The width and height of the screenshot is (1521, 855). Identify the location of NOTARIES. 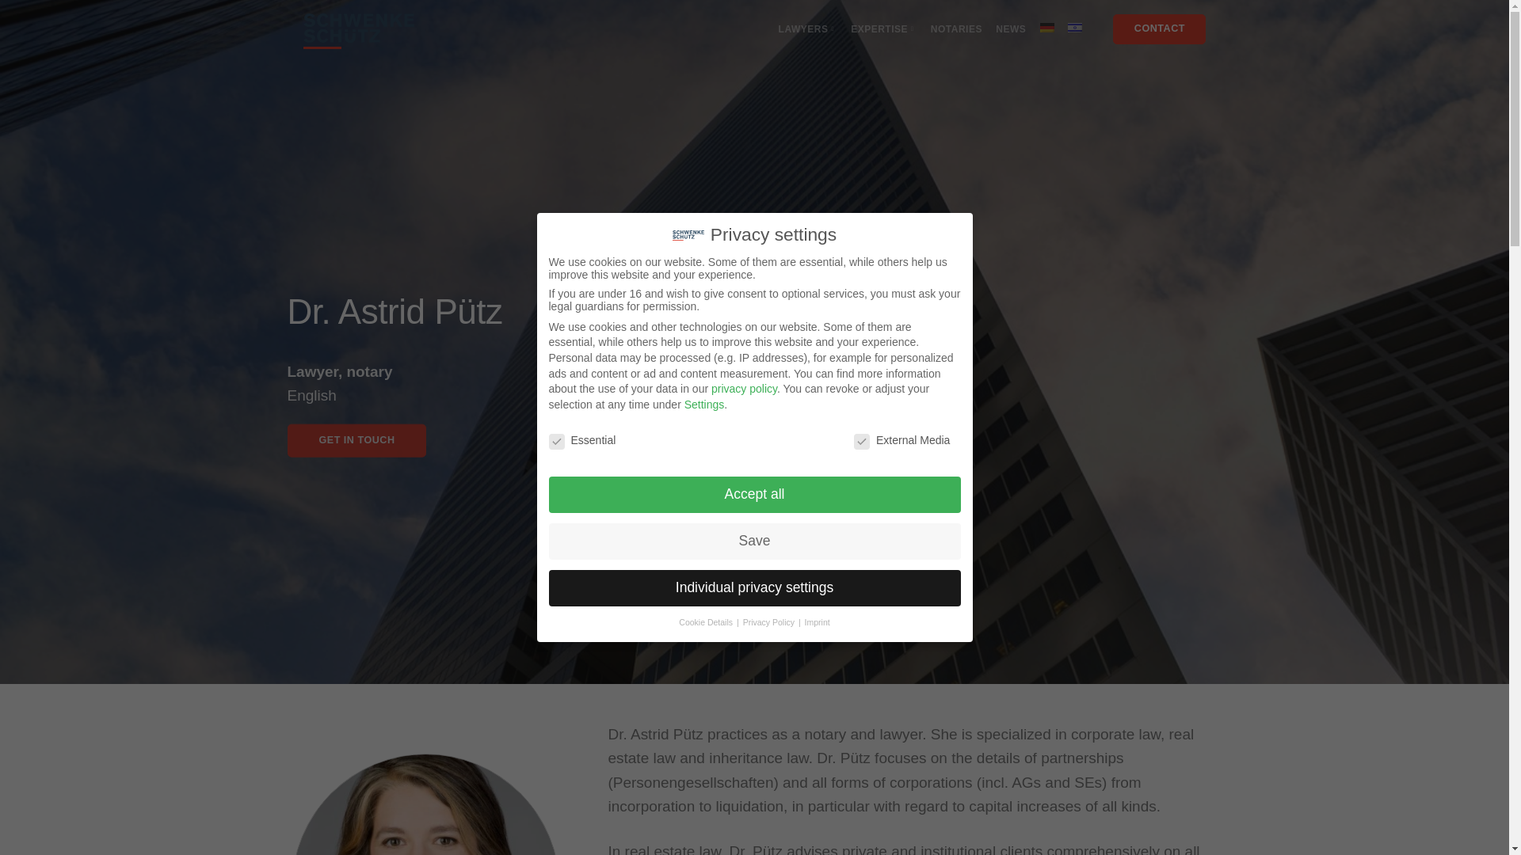
(957, 29).